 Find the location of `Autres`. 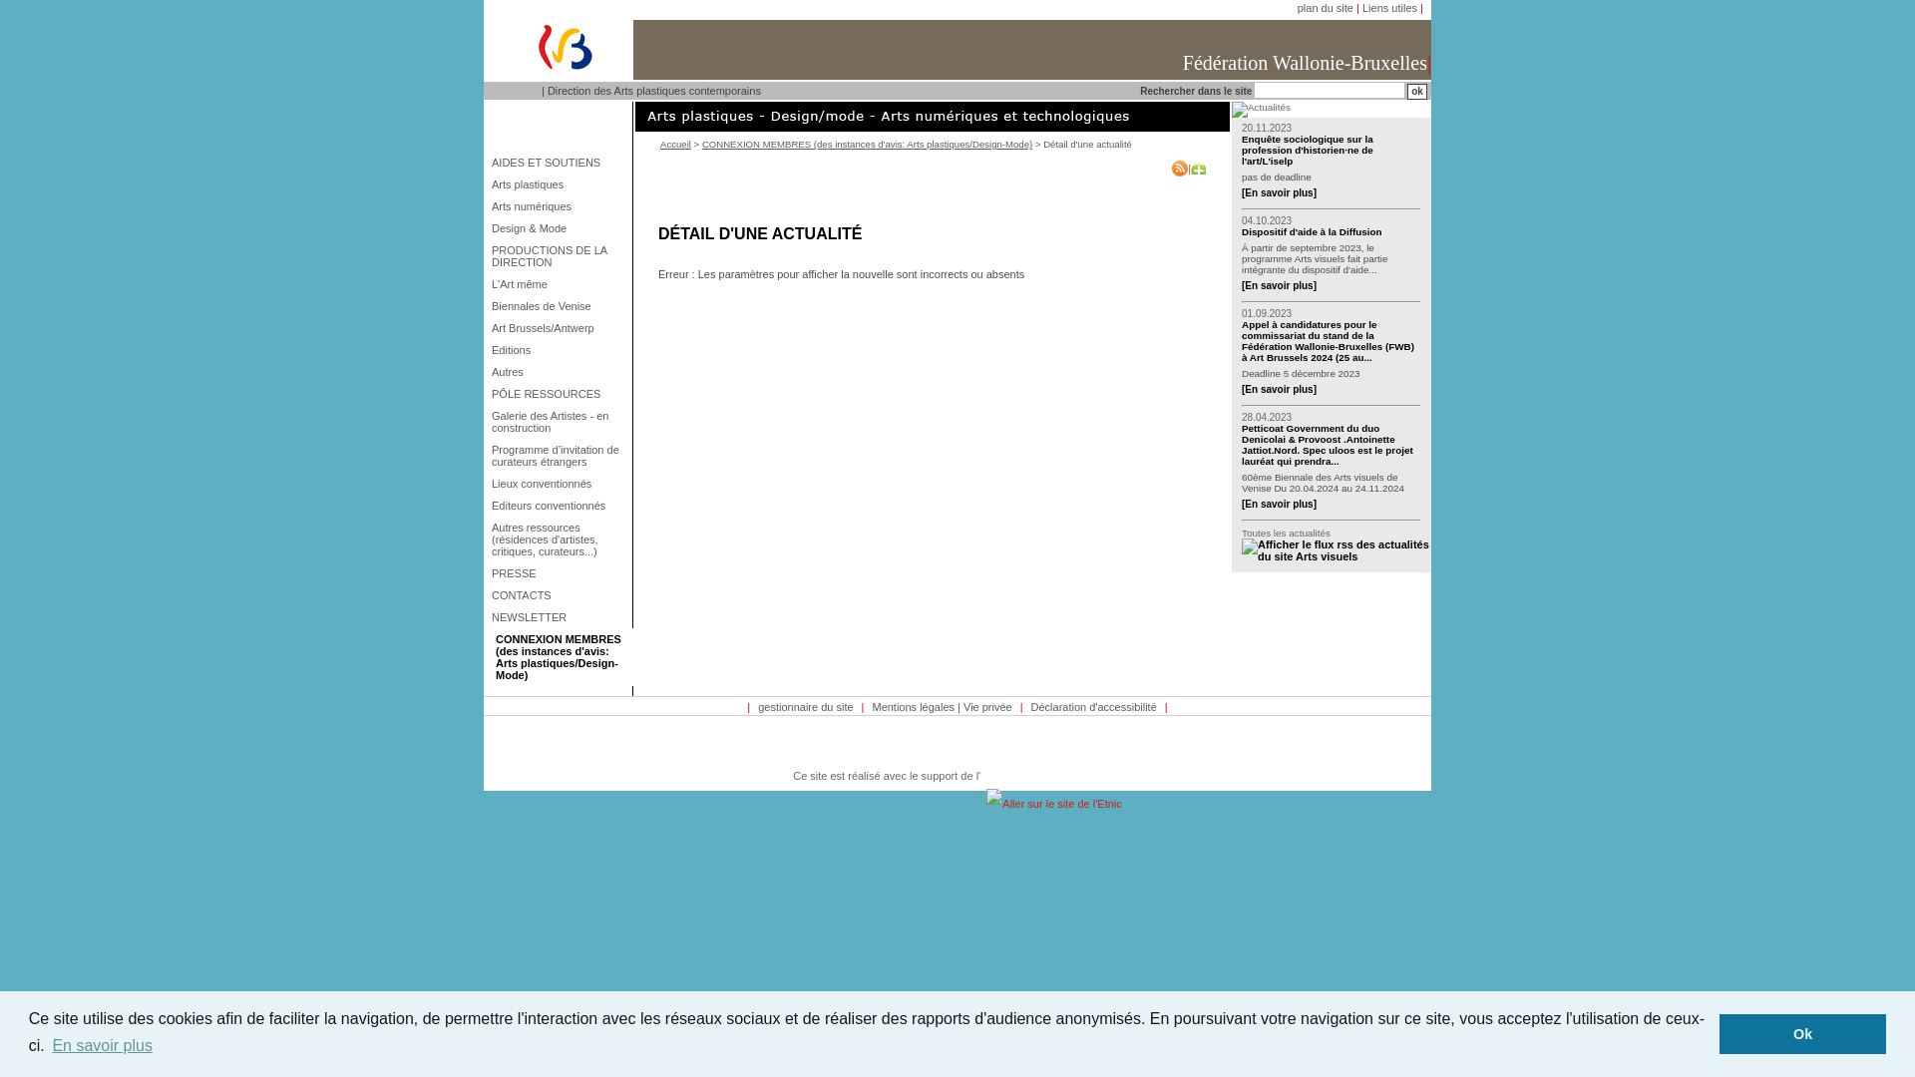

Autres is located at coordinates (559, 372).